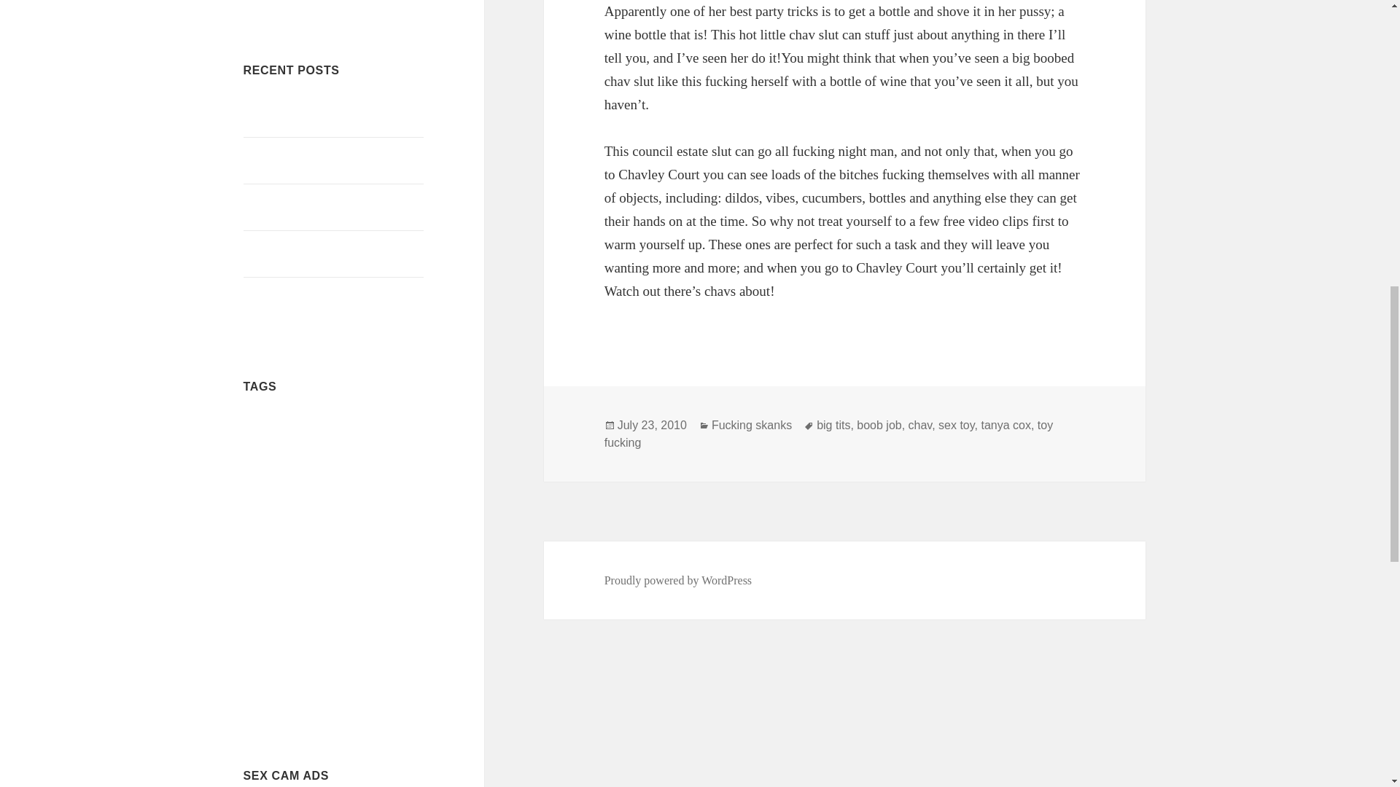  I want to click on Council Estate Slag On Chatur Webcam Wanking, so click(315, 114).